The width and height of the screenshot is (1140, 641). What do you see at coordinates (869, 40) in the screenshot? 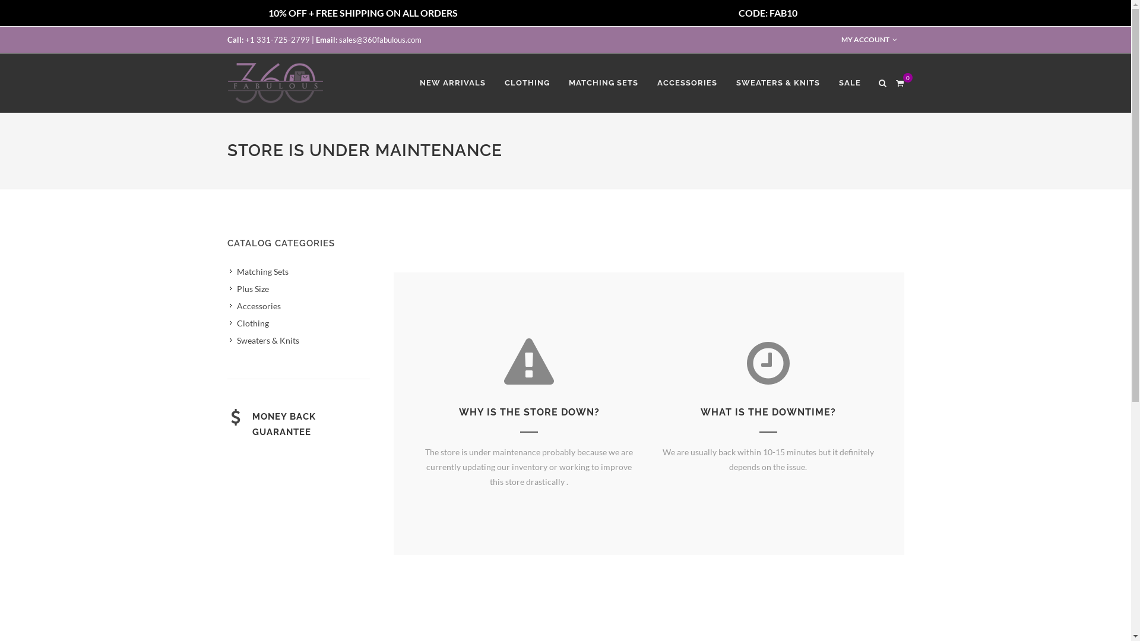
I see `MY ACCOUNT` at bounding box center [869, 40].